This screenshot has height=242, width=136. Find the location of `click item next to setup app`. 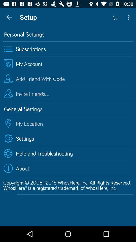

click item next to setup app is located at coordinates (9, 17).